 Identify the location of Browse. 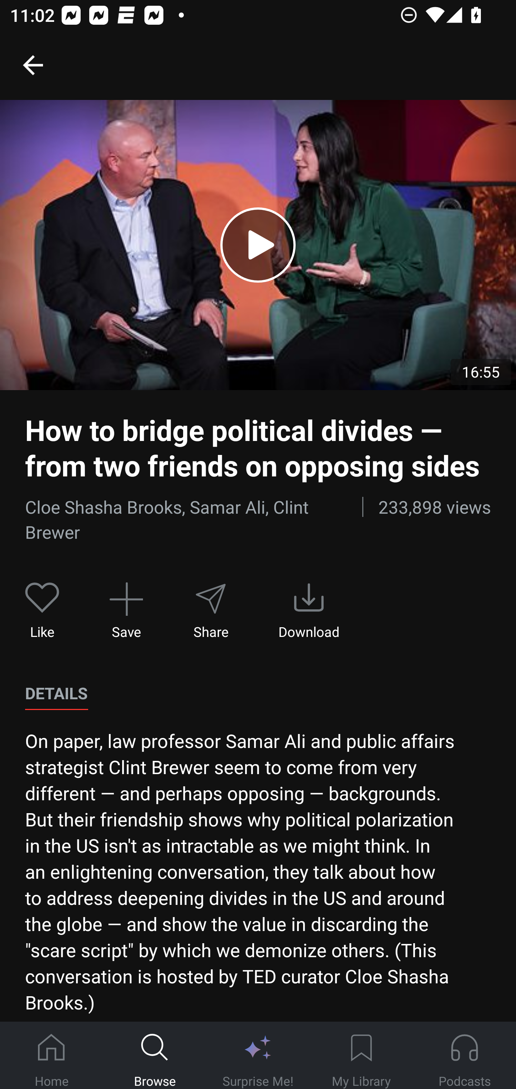
(155, 1056).